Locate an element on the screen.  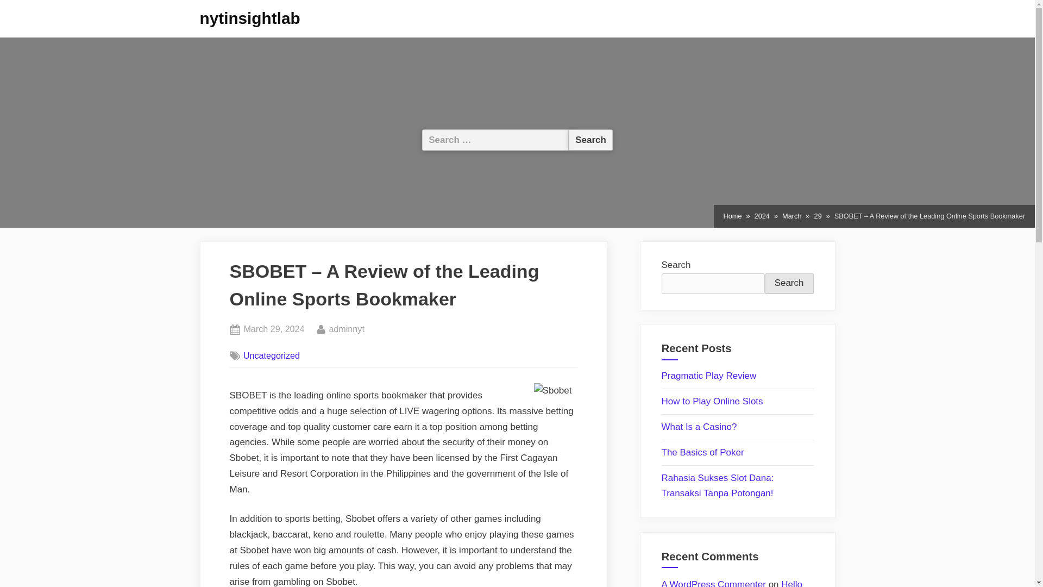
Home is located at coordinates (732, 216).